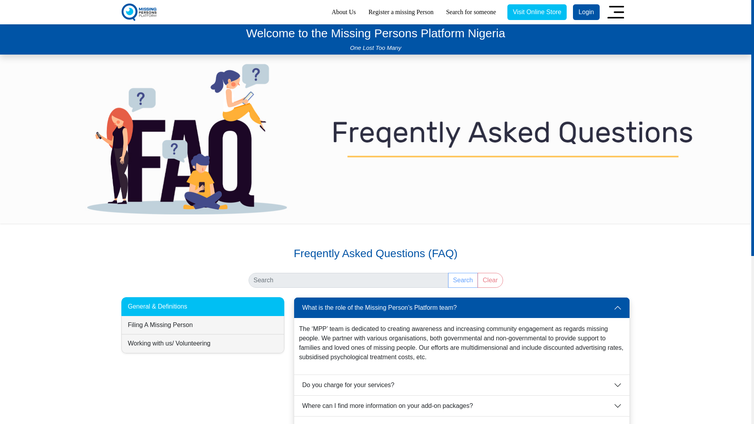 The width and height of the screenshot is (754, 424). What do you see at coordinates (470, 12) in the screenshot?
I see `Search for someone` at bounding box center [470, 12].